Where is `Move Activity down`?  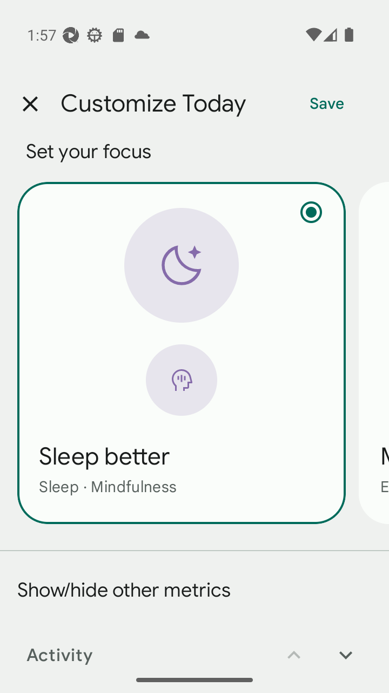
Move Activity down is located at coordinates (346, 648).